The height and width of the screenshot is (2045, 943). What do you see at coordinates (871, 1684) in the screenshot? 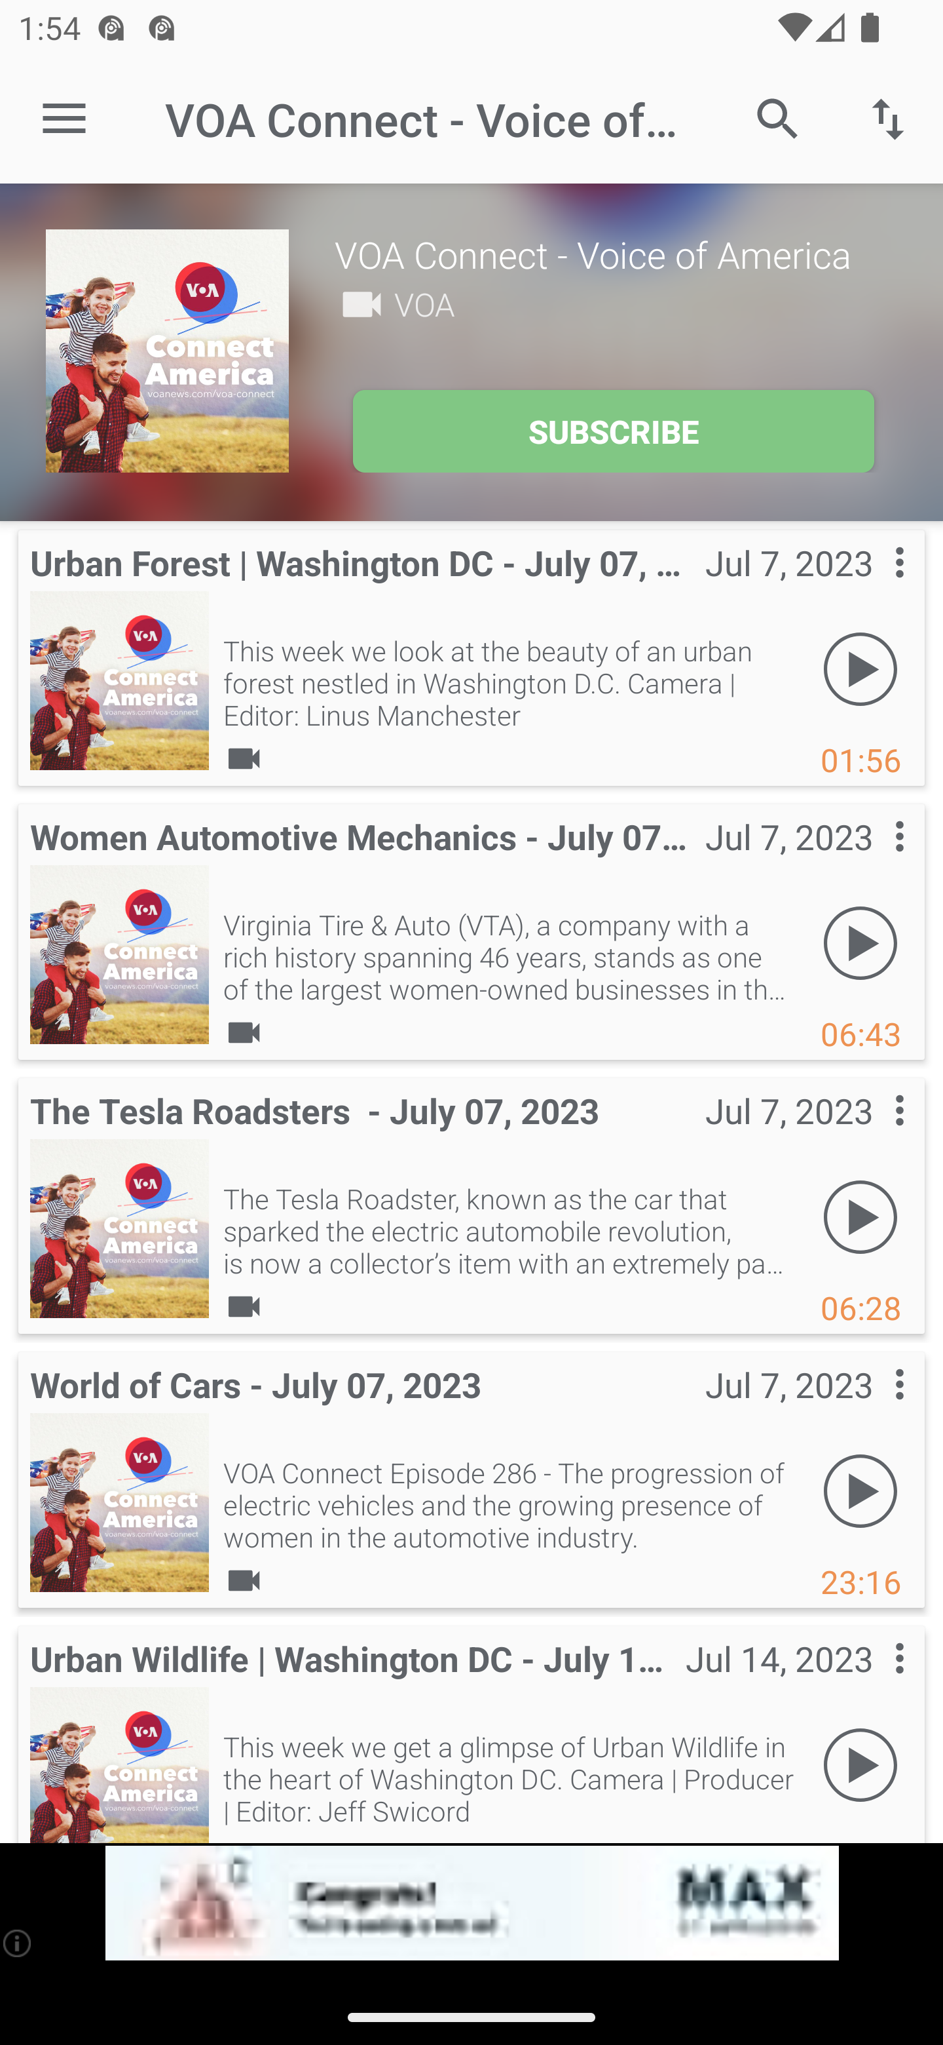
I see `Contextual menu` at bounding box center [871, 1684].